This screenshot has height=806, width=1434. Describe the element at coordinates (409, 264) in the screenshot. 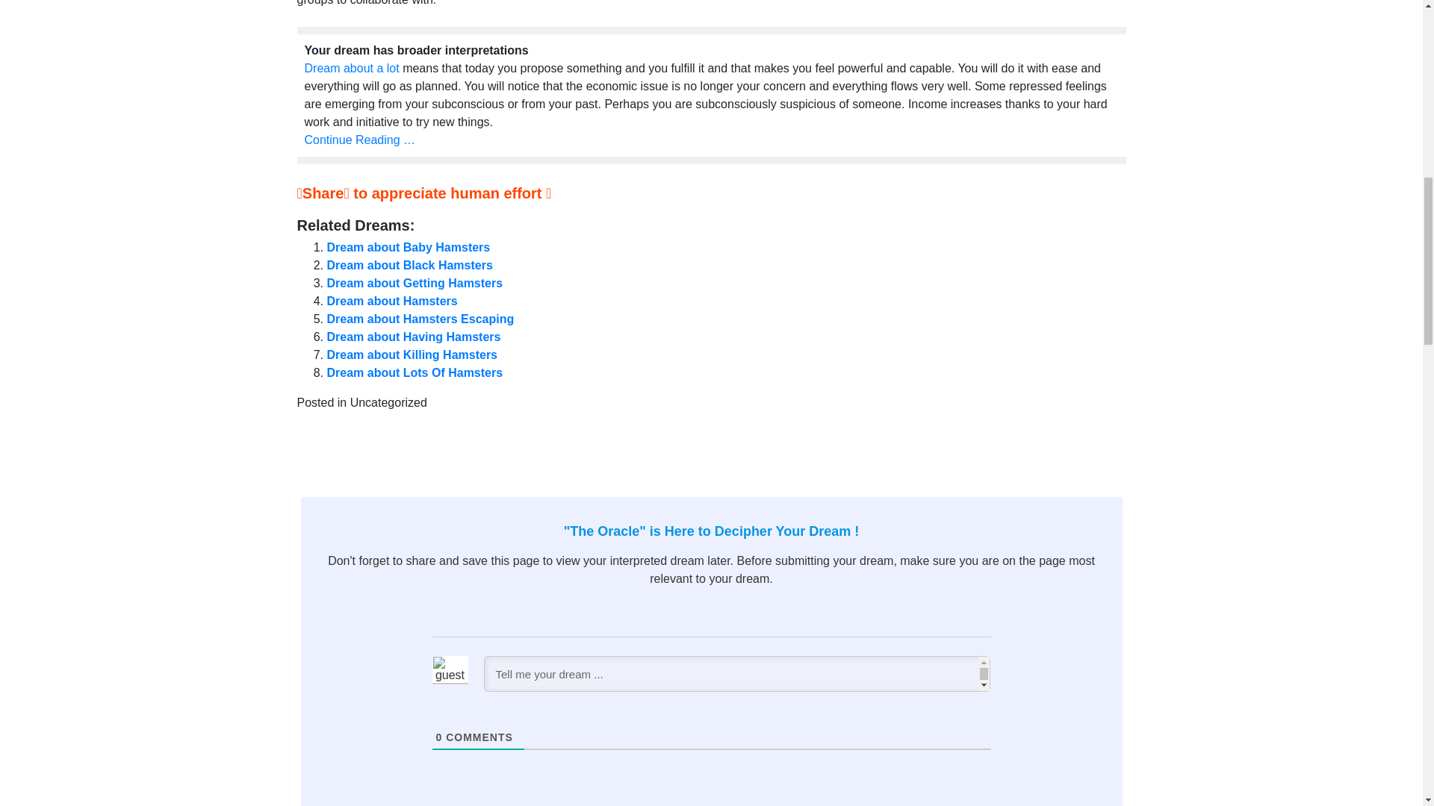

I see `Dream about Black Hamsters` at that location.